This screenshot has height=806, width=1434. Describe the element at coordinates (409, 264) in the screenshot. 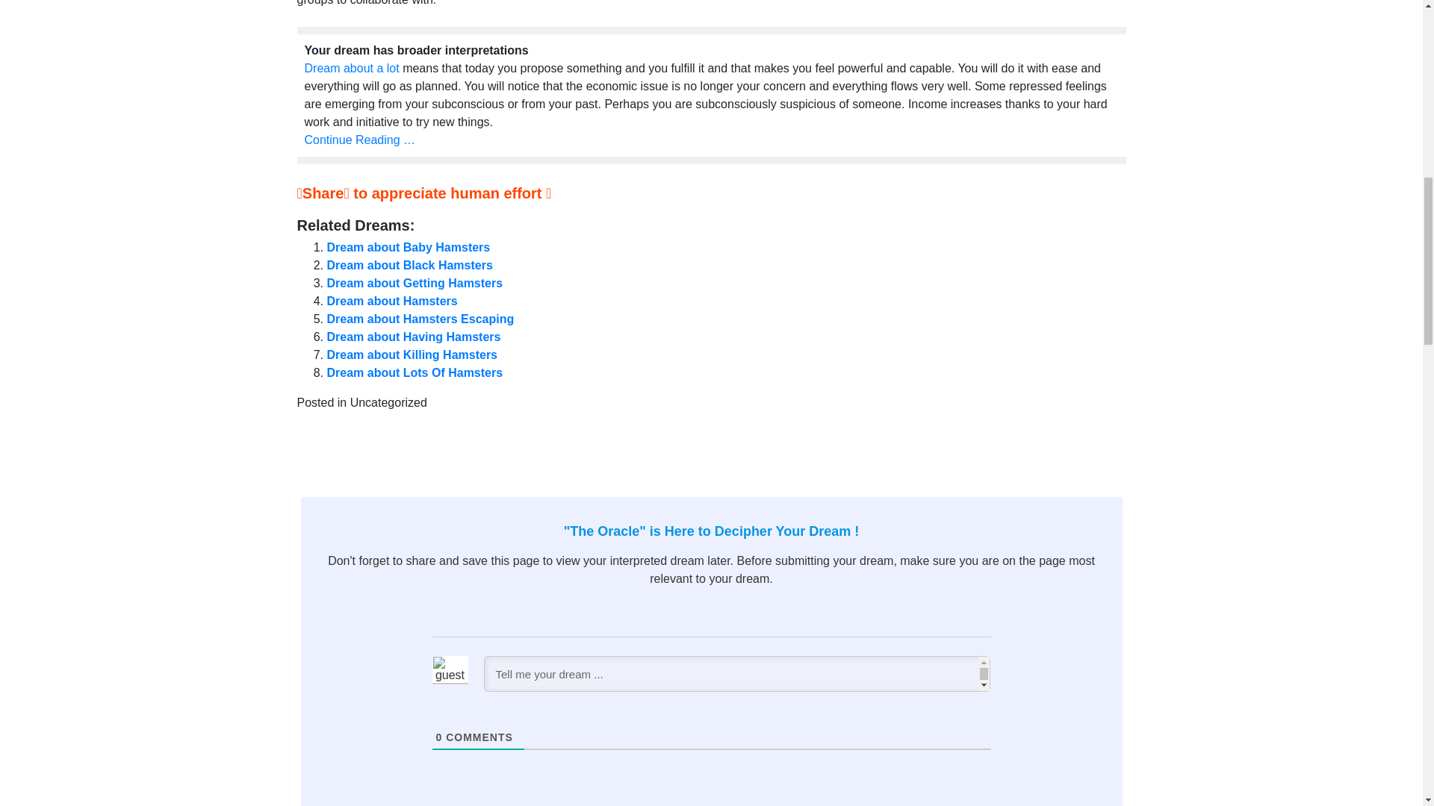

I see `Dream about Black Hamsters` at that location.